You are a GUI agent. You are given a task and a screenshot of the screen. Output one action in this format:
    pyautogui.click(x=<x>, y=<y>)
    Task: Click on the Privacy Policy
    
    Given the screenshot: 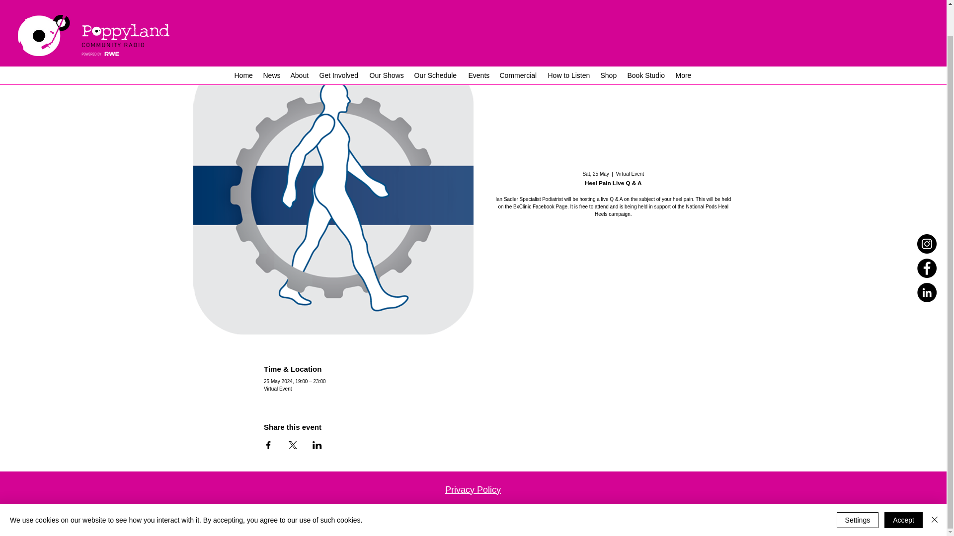 What is the action you would take?
    pyautogui.click(x=473, y=489)
    